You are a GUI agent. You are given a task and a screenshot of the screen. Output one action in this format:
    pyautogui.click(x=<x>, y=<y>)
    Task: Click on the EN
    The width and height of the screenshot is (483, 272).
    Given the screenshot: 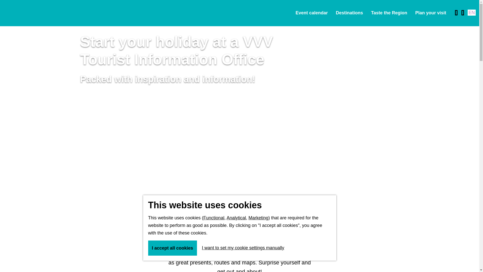 What is the action you would take?
    pyautogui.click(x=471, y=12)
    